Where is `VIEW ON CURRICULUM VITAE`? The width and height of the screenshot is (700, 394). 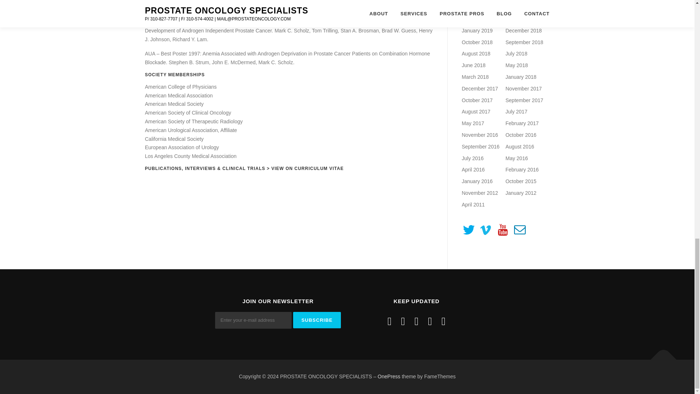
VIEW ON CURRICULUM VITAE is located at coordinates (307, 168).